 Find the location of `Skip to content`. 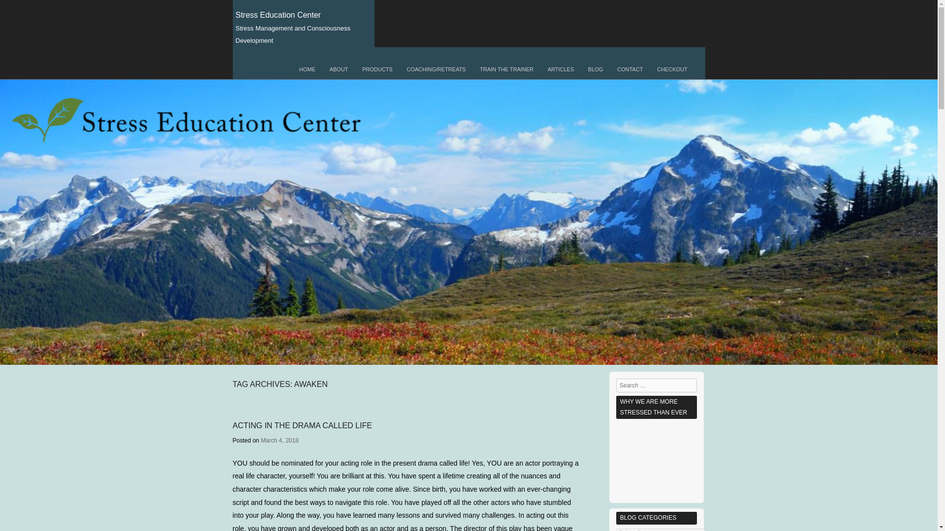

Skip to content is located at coordinates (261, 66).